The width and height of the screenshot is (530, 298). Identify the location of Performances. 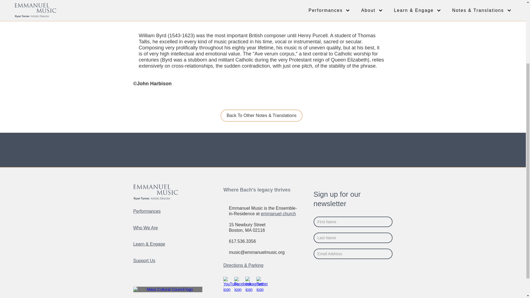
(149, 211).